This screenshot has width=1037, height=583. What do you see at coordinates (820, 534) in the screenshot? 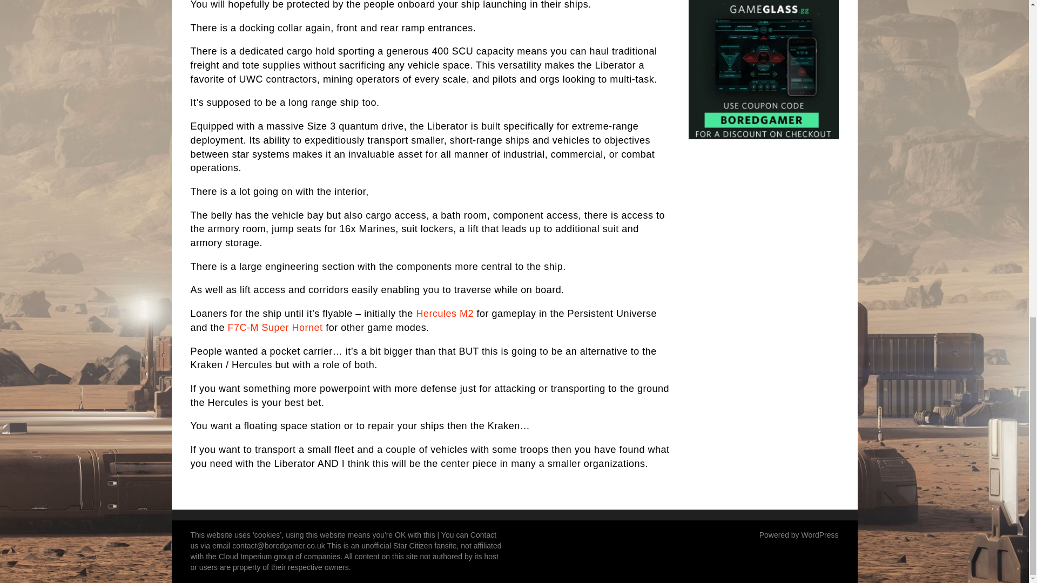
I see `WordPress` at bounding box center [820, 534].